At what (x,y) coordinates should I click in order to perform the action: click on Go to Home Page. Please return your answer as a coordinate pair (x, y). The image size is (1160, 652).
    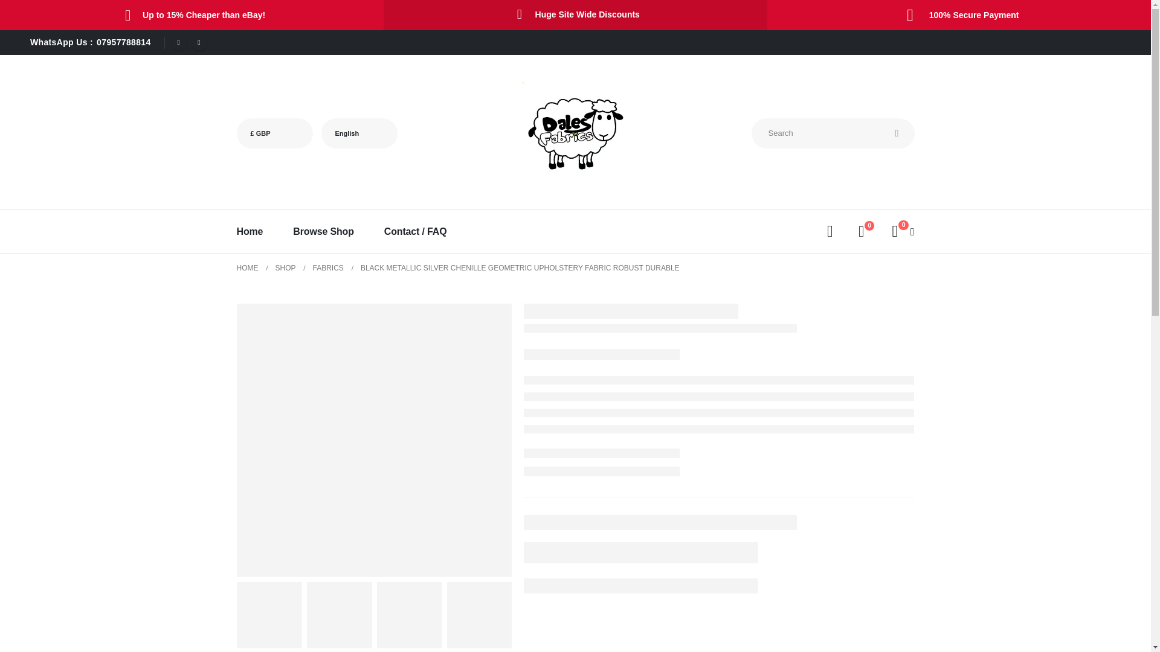
    Looking at the image, I should click on (248, 268).